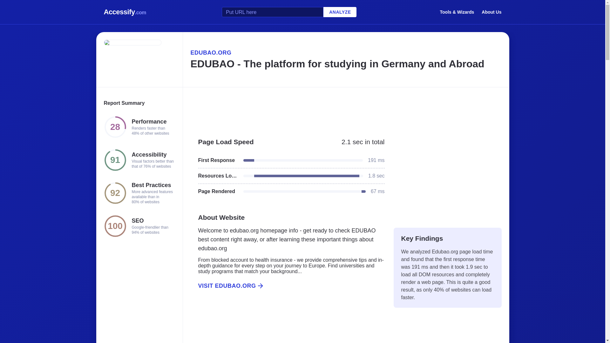  Describe the element at coordinates (340, 12) in the screenshot. I see `ANALYZE` at that location.